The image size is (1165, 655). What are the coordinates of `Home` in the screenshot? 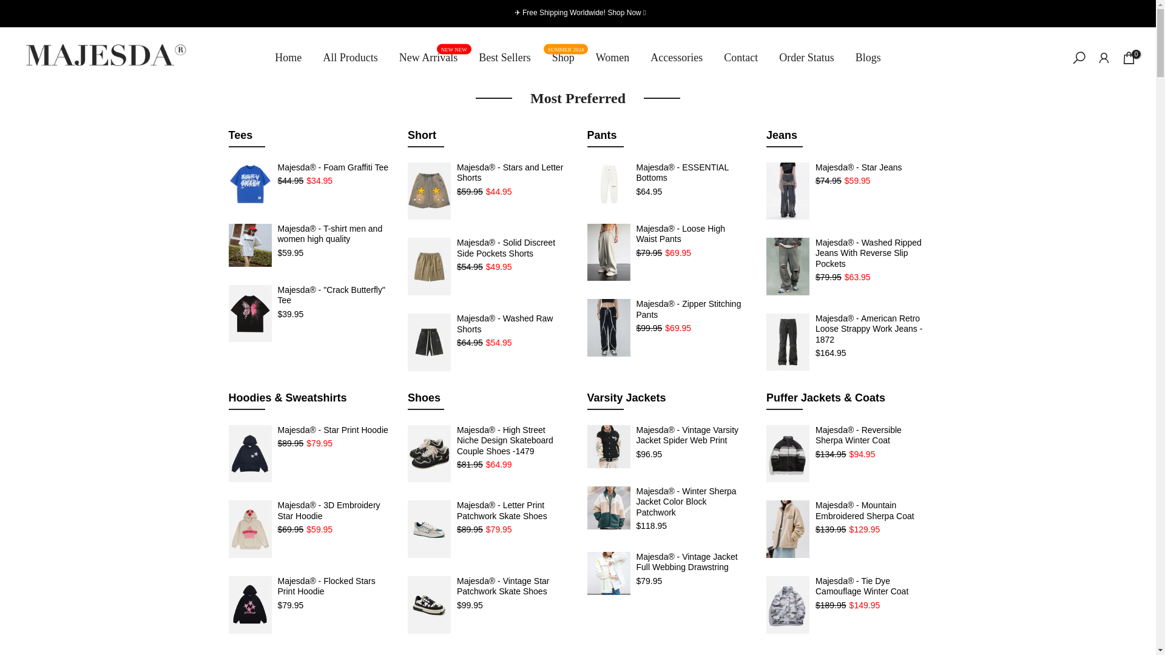 It's located at (351, 58).